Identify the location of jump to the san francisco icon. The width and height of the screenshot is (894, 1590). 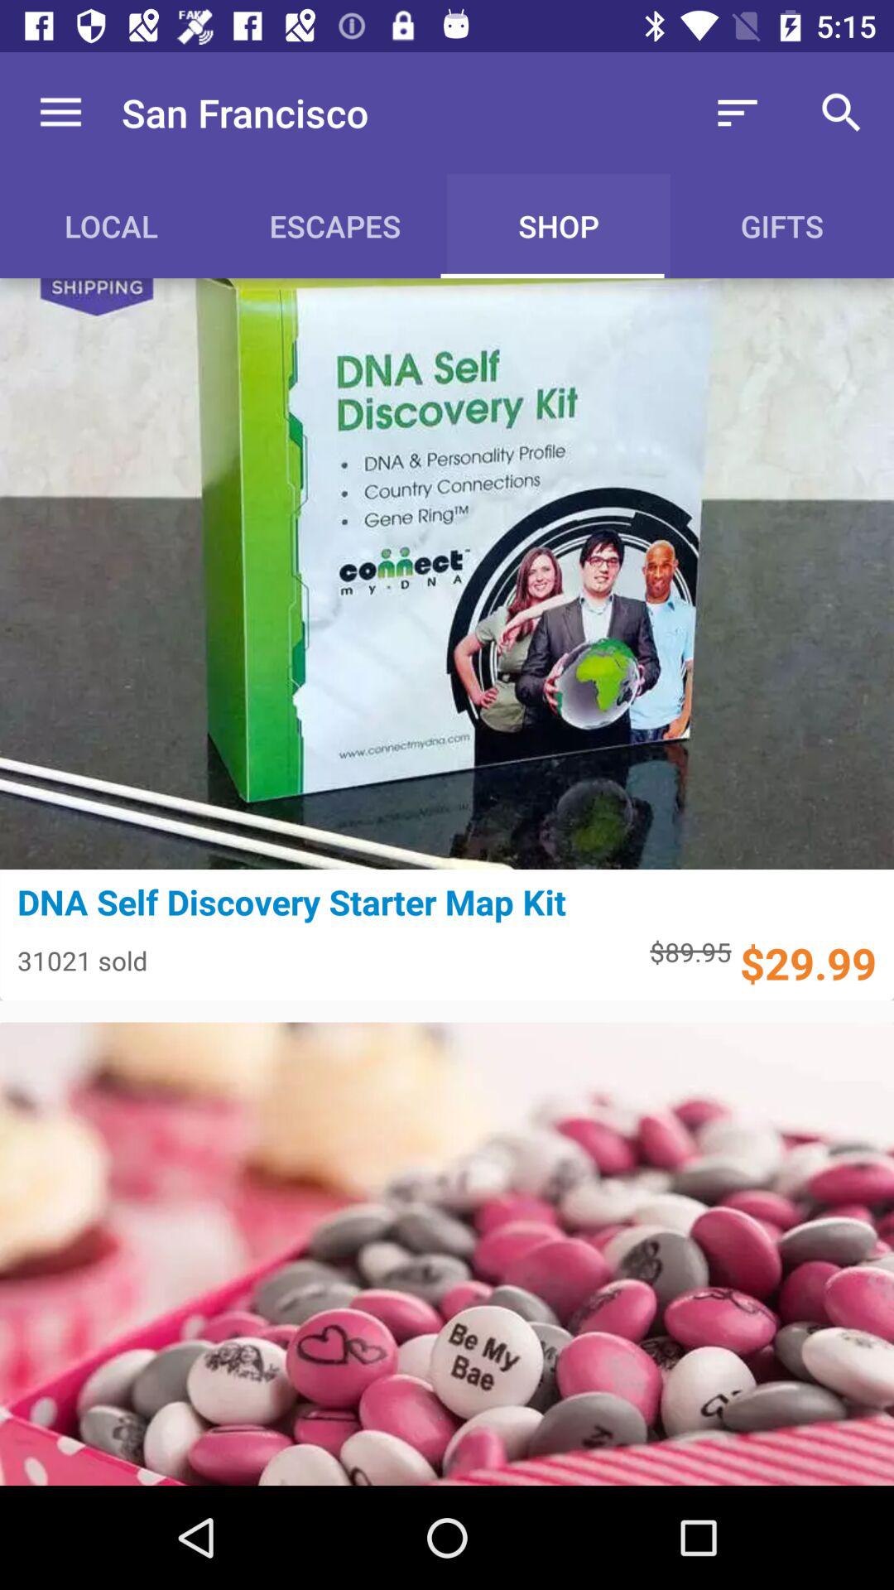
(245, 113).